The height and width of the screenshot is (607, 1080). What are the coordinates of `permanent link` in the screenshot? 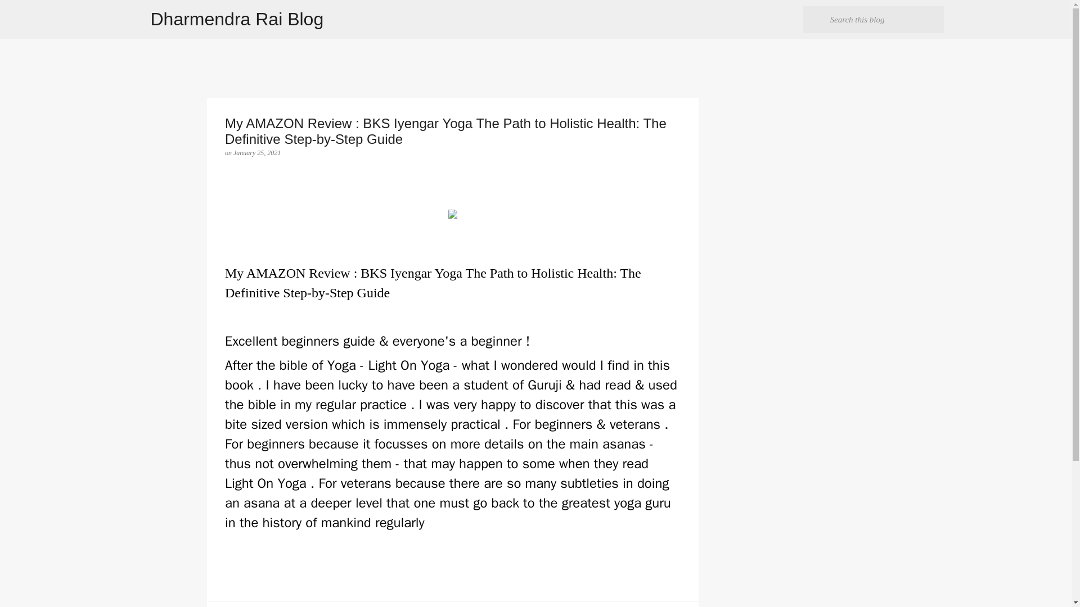 It's located at (256, 152).